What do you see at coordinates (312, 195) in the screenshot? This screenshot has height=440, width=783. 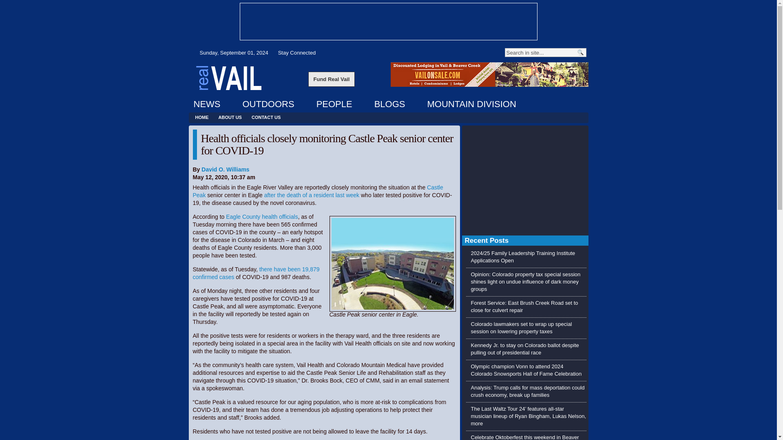 I see `after the death of a resident last week` at bounding box center [312, 195].